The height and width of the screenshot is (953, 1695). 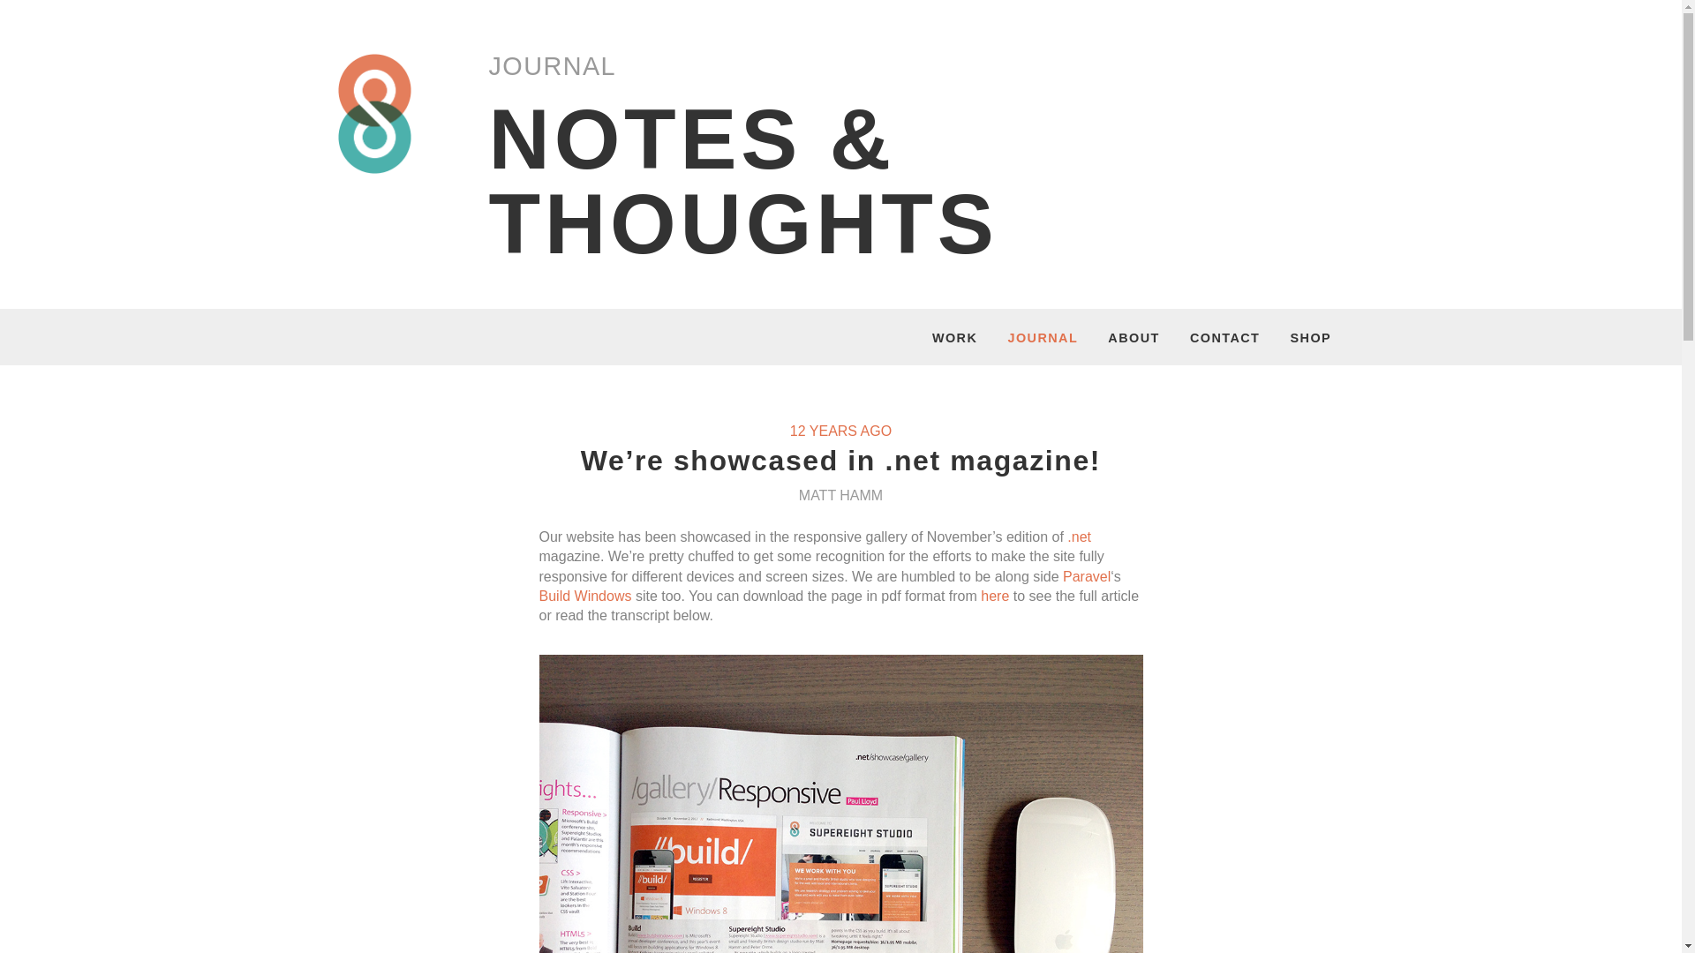 I want to click on .net, so click(x=1079, y=537).